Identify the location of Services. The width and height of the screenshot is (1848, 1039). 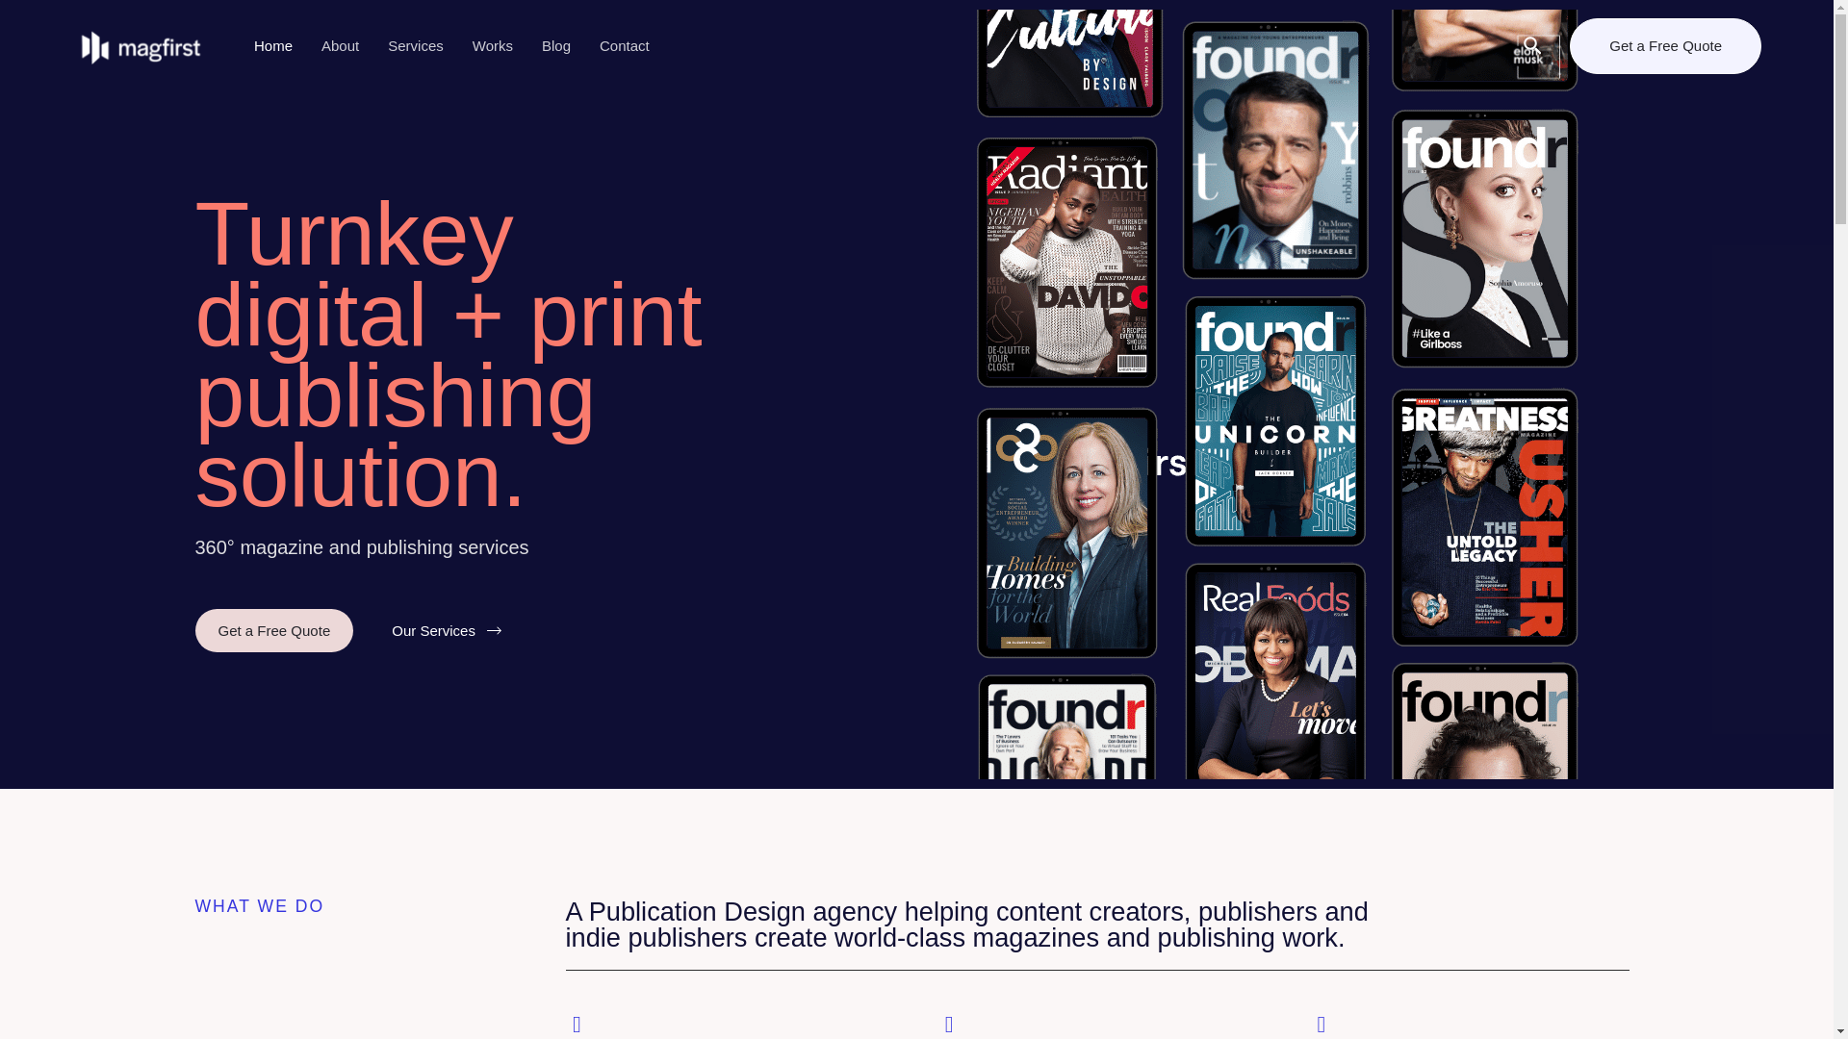
(416, 46).